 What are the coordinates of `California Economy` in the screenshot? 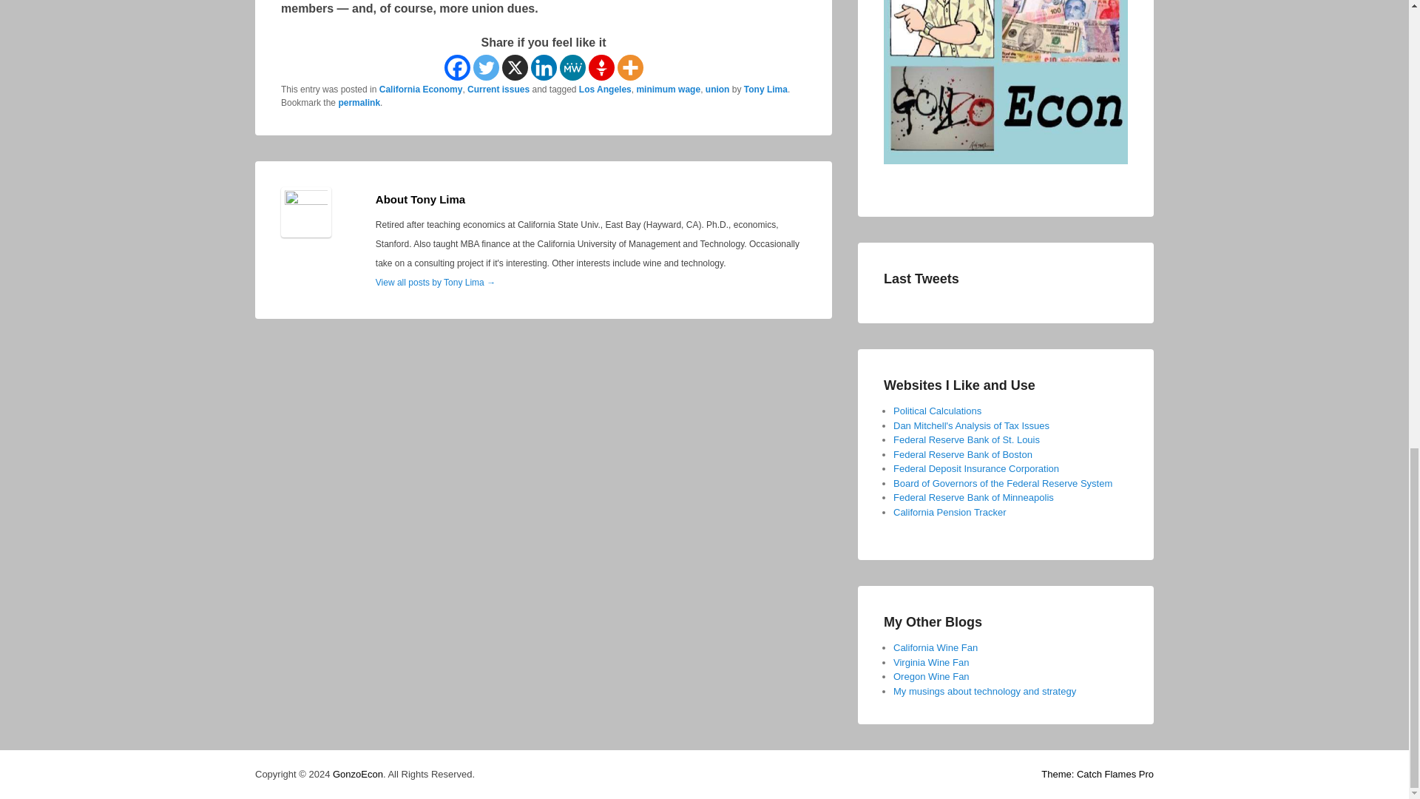 It's located at (420, 90).